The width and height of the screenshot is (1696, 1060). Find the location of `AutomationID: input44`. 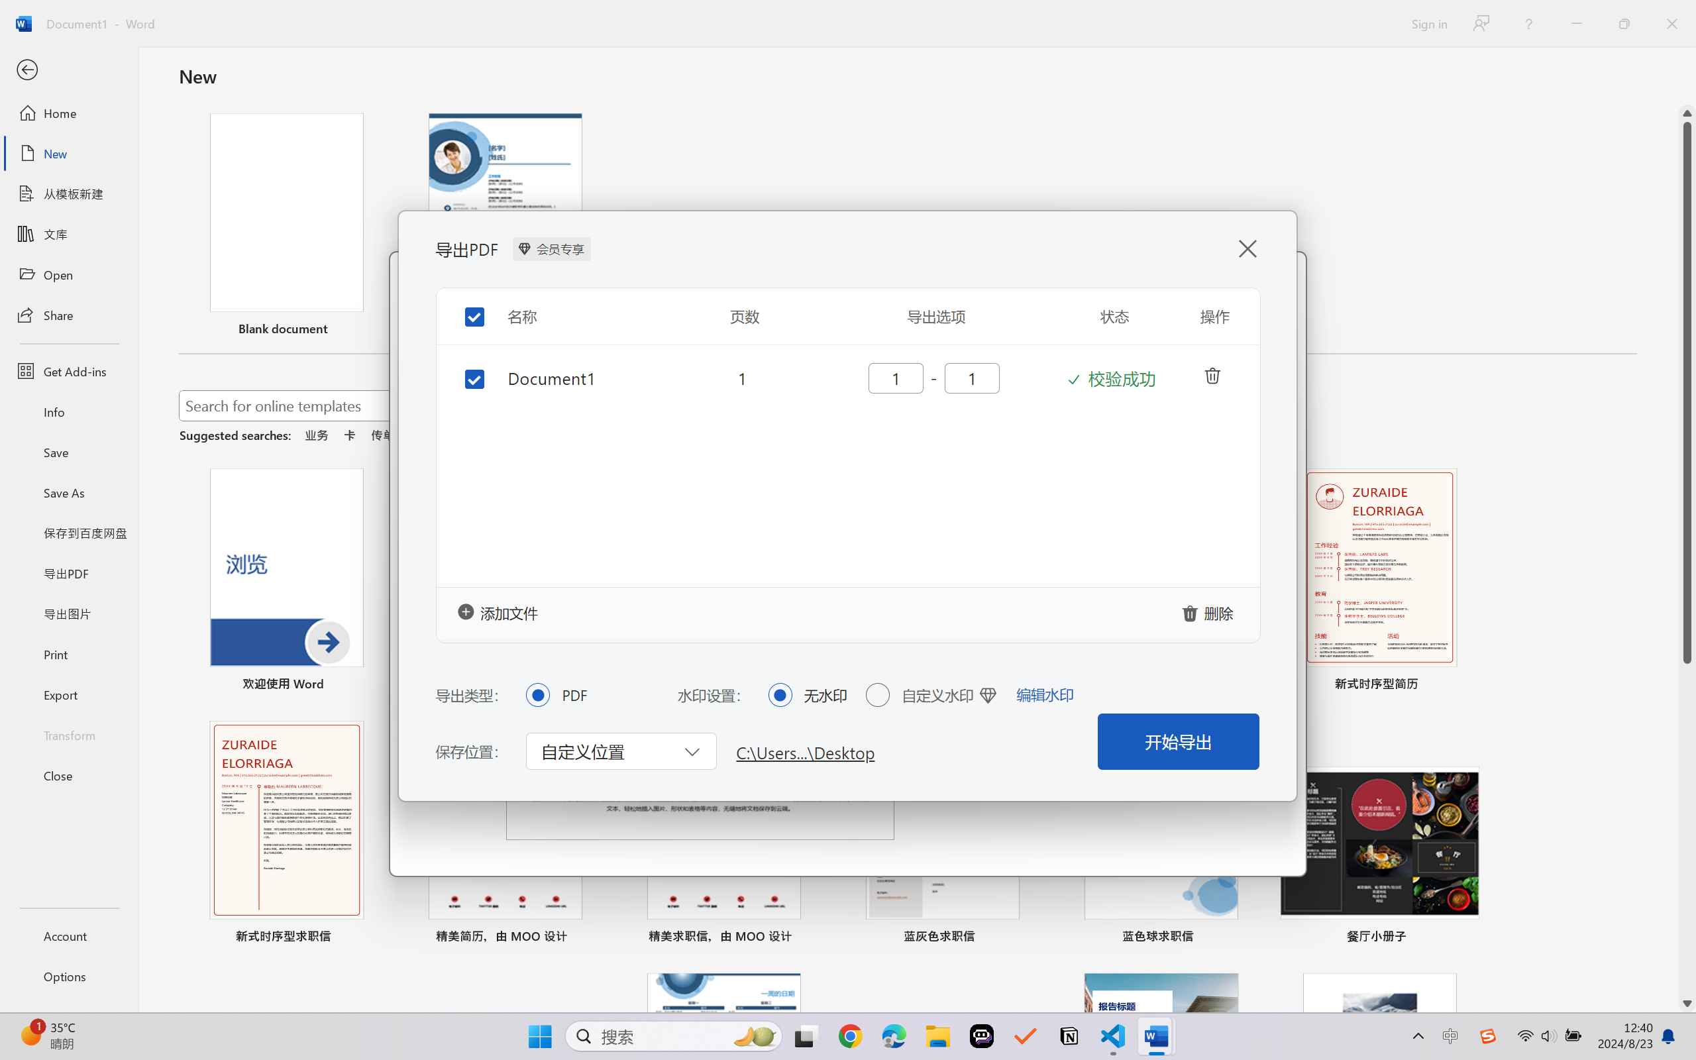

AutomationID: input44 is located at coordinates (971, 377).